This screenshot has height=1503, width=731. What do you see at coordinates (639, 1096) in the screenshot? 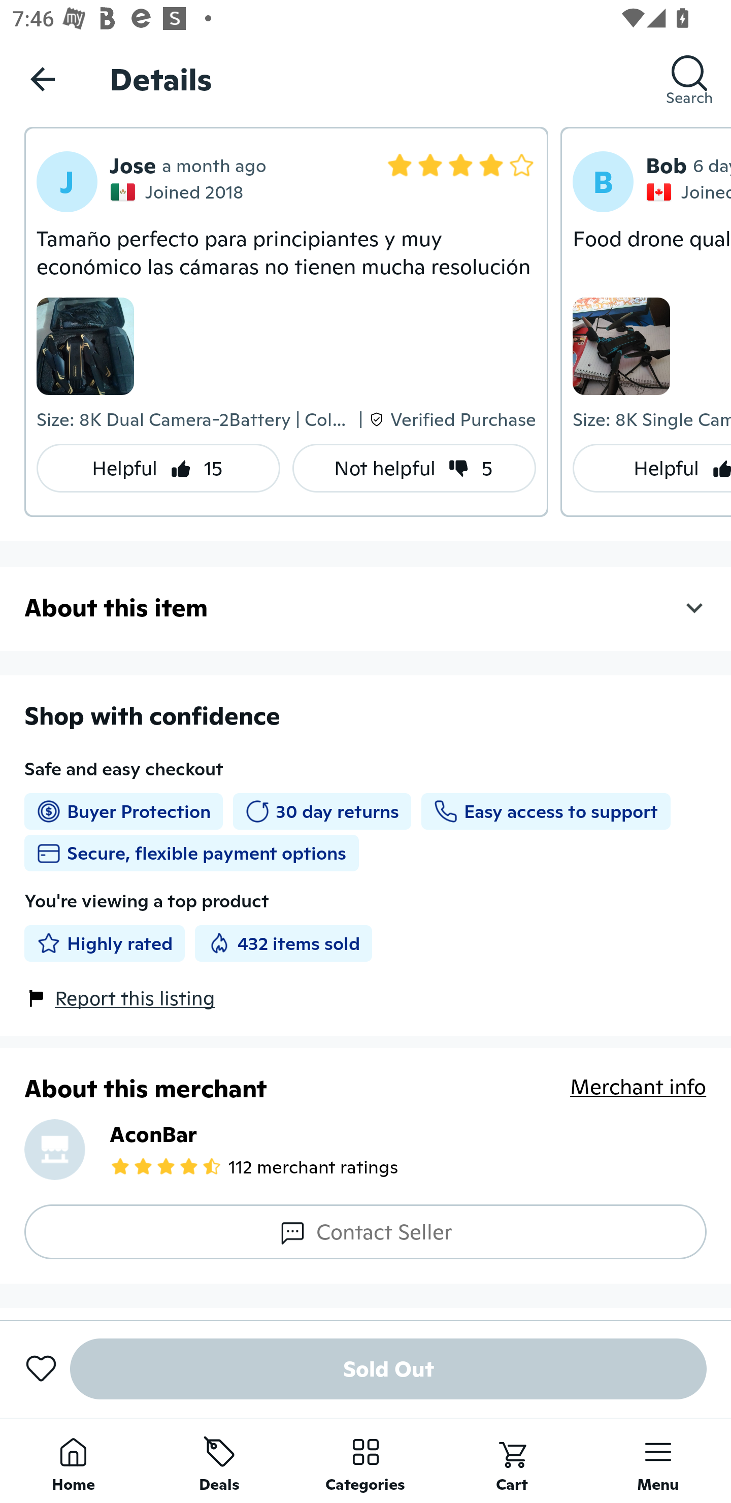
I see `Merchant info` at bounding box center [639, 1096].